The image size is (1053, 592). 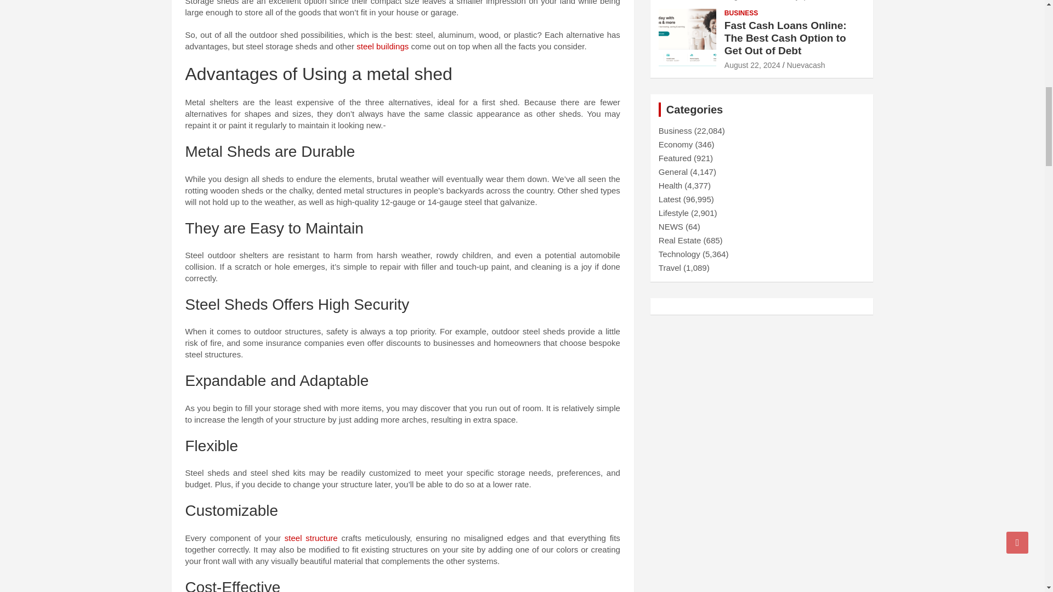 What do you see at coordinates (382, 46) in the screenshot?
I see `steel buildings` at bounding box center [382, 46].